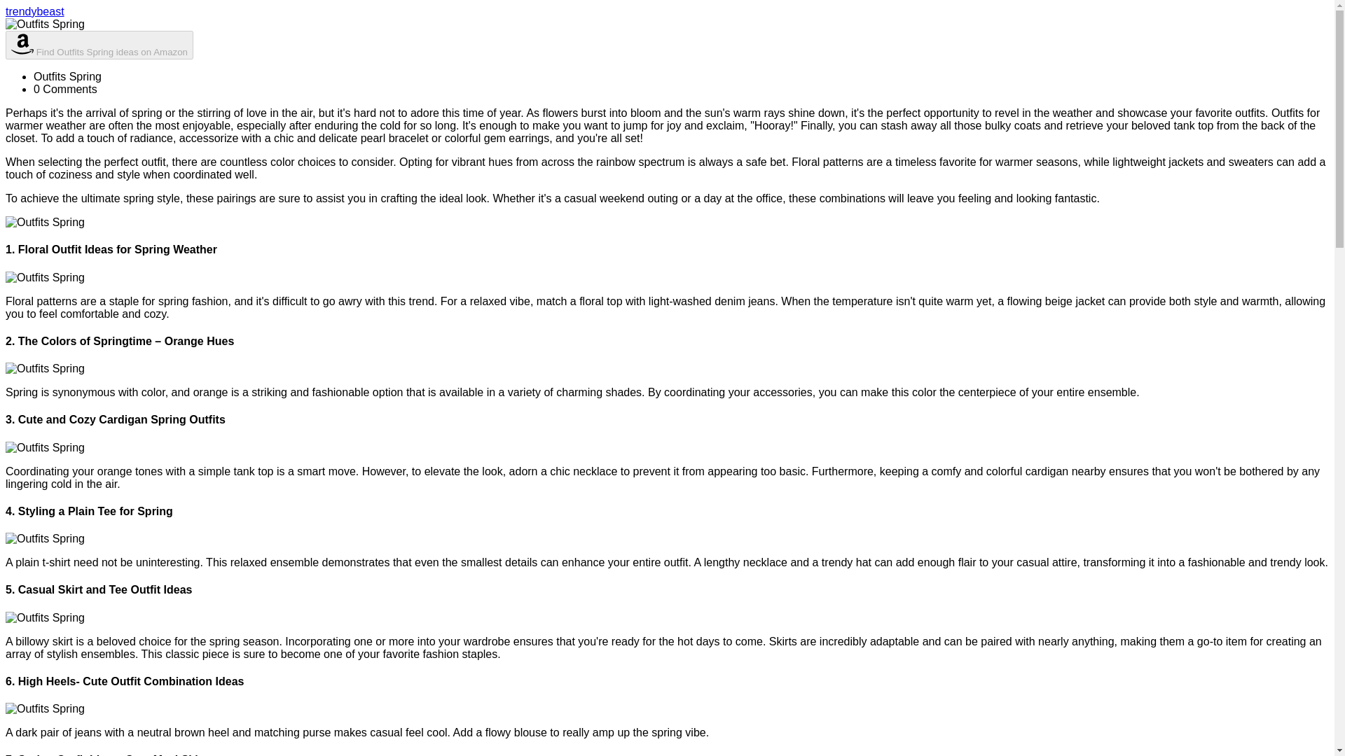  I want to click on Find Outfits Spring ideas on Amazon, so click(99, 45).